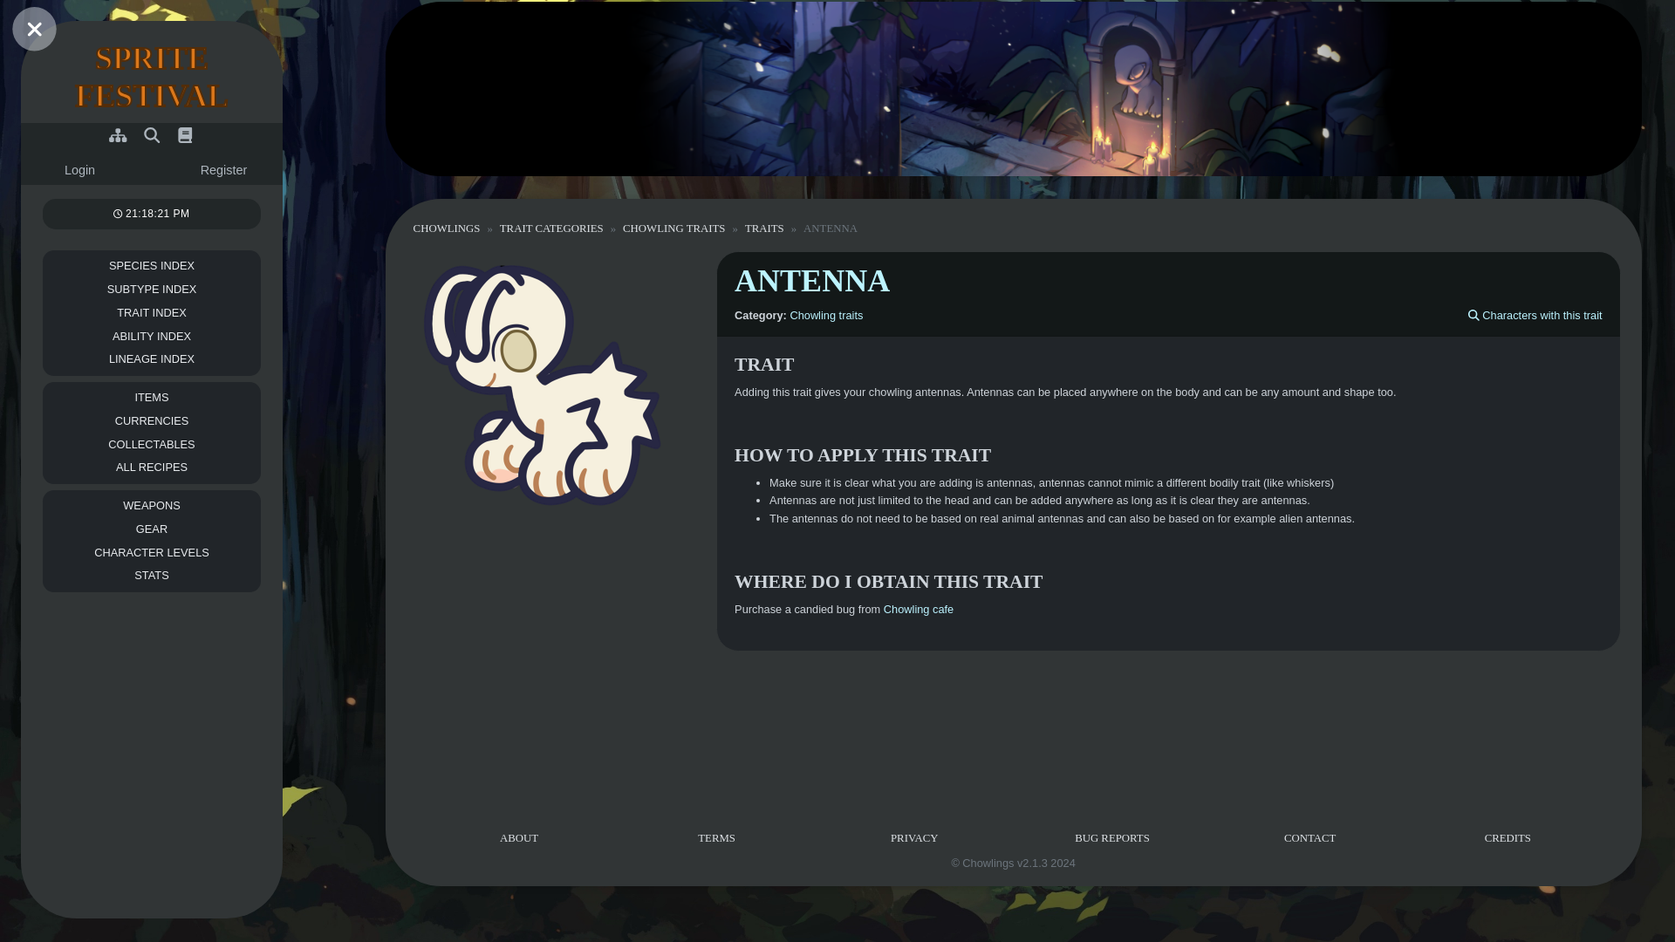 This screenshot has width=1675, height=942. What do you see at coordinates (118, 136) in the screenshot?
I see `STATS` at bounding box center [118, 136].